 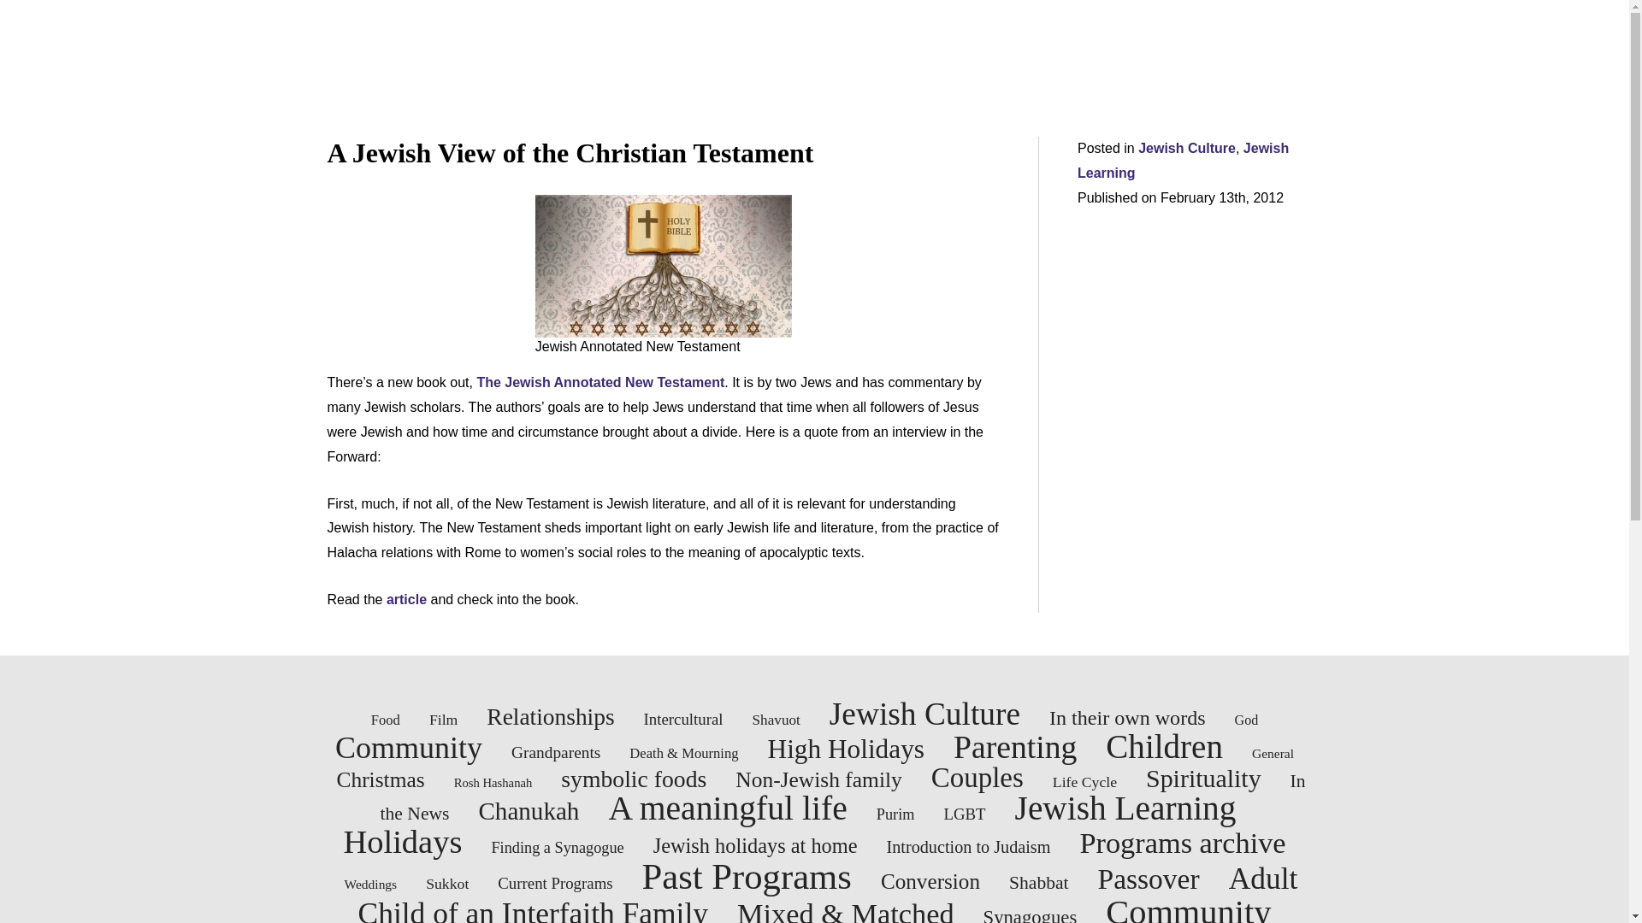 I want to click on Jewish Culture, so click(x=1187, y=149).